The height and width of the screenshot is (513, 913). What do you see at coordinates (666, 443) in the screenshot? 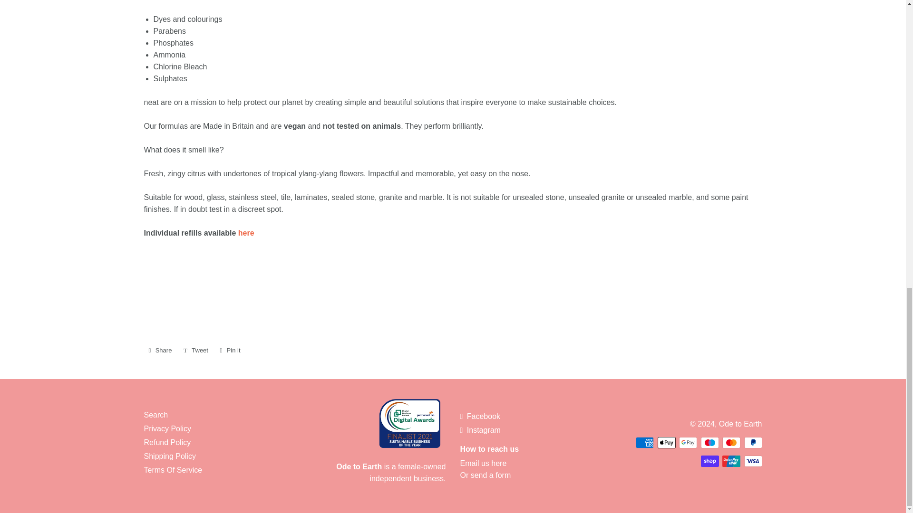
I see `Apple Pay` at bounding box center [666, 443].